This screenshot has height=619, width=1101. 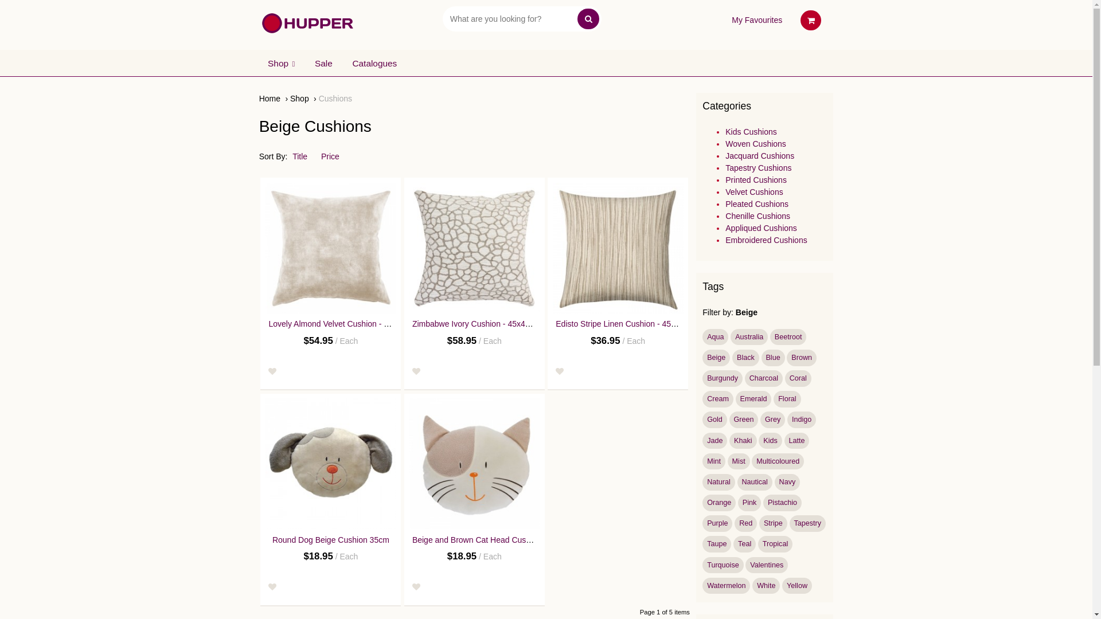 What do you see at coordinates (487, 540) in the screenshot?
I see `Beige and Brown Cat Head Cushion 35cm` at bounding box center [487, 540].